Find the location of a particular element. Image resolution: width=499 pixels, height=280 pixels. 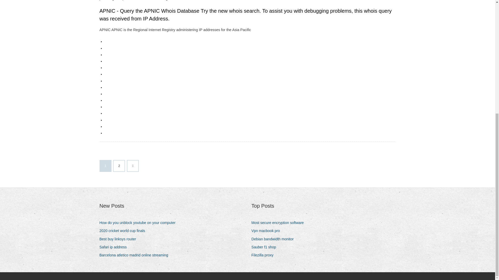

Filezilla proxy is located at coordinates (264, 255).